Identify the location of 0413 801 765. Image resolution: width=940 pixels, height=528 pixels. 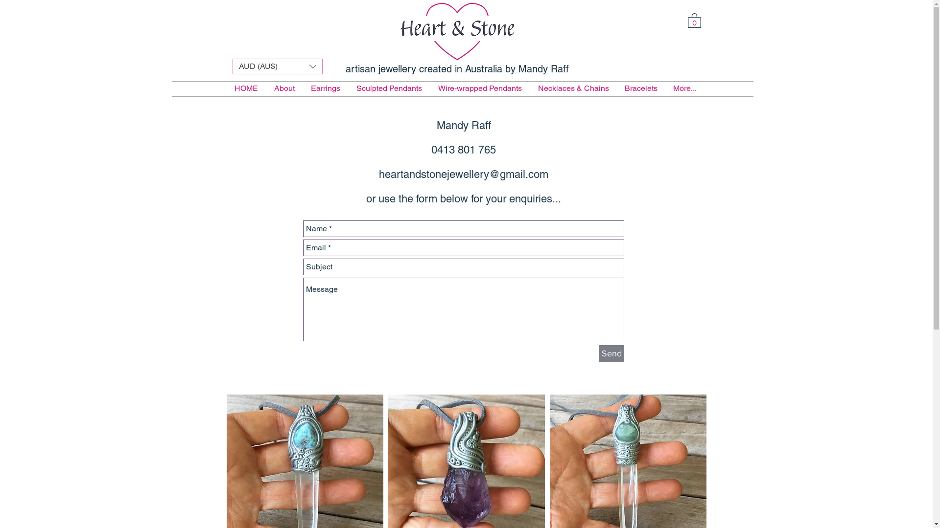
(464, 150).